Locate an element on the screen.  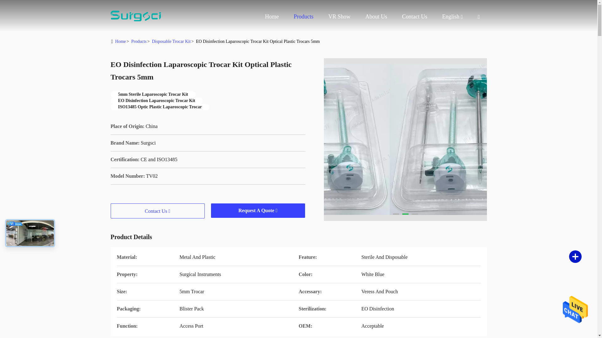
Products is located at coordinates (304, 16).